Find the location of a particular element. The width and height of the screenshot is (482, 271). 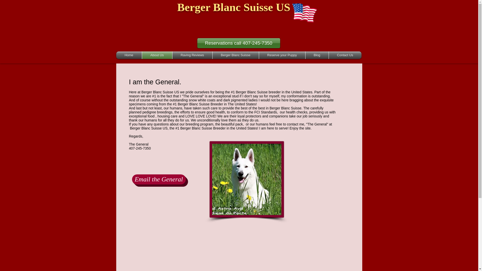

Home is located at coordinates (129, 55).